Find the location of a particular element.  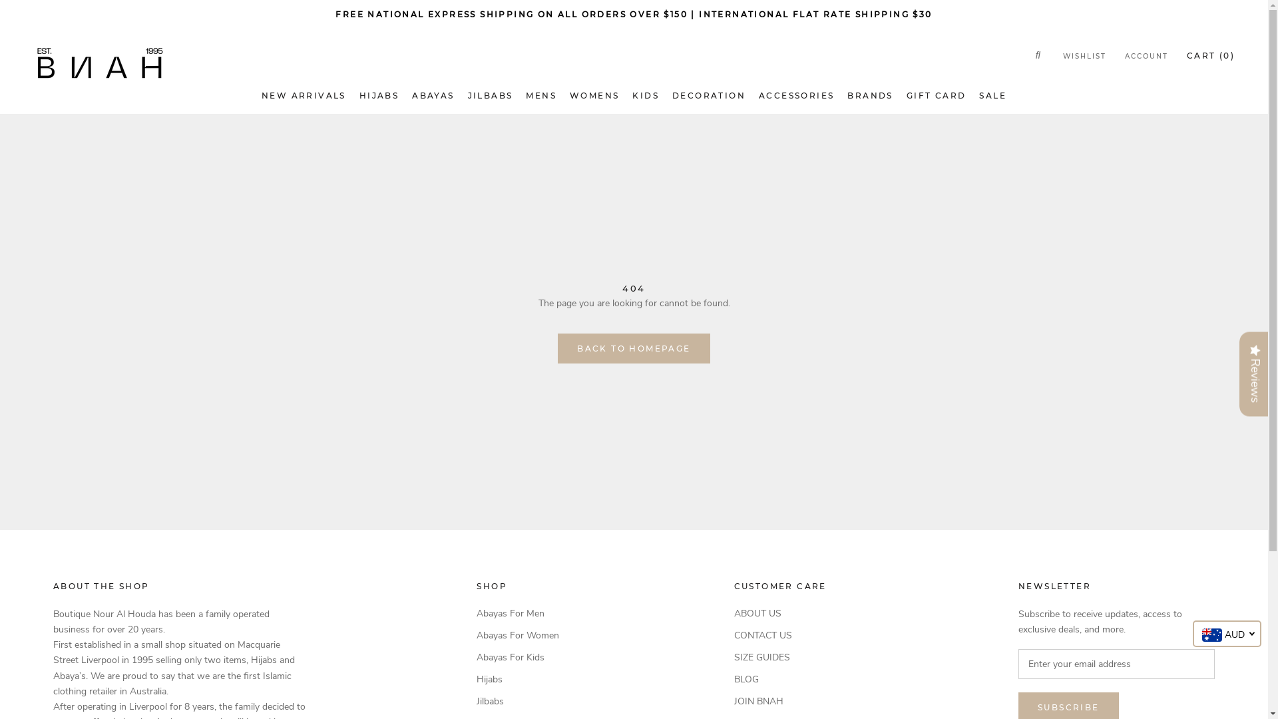

JOIN BNAH is located at coordinates (791, 702).